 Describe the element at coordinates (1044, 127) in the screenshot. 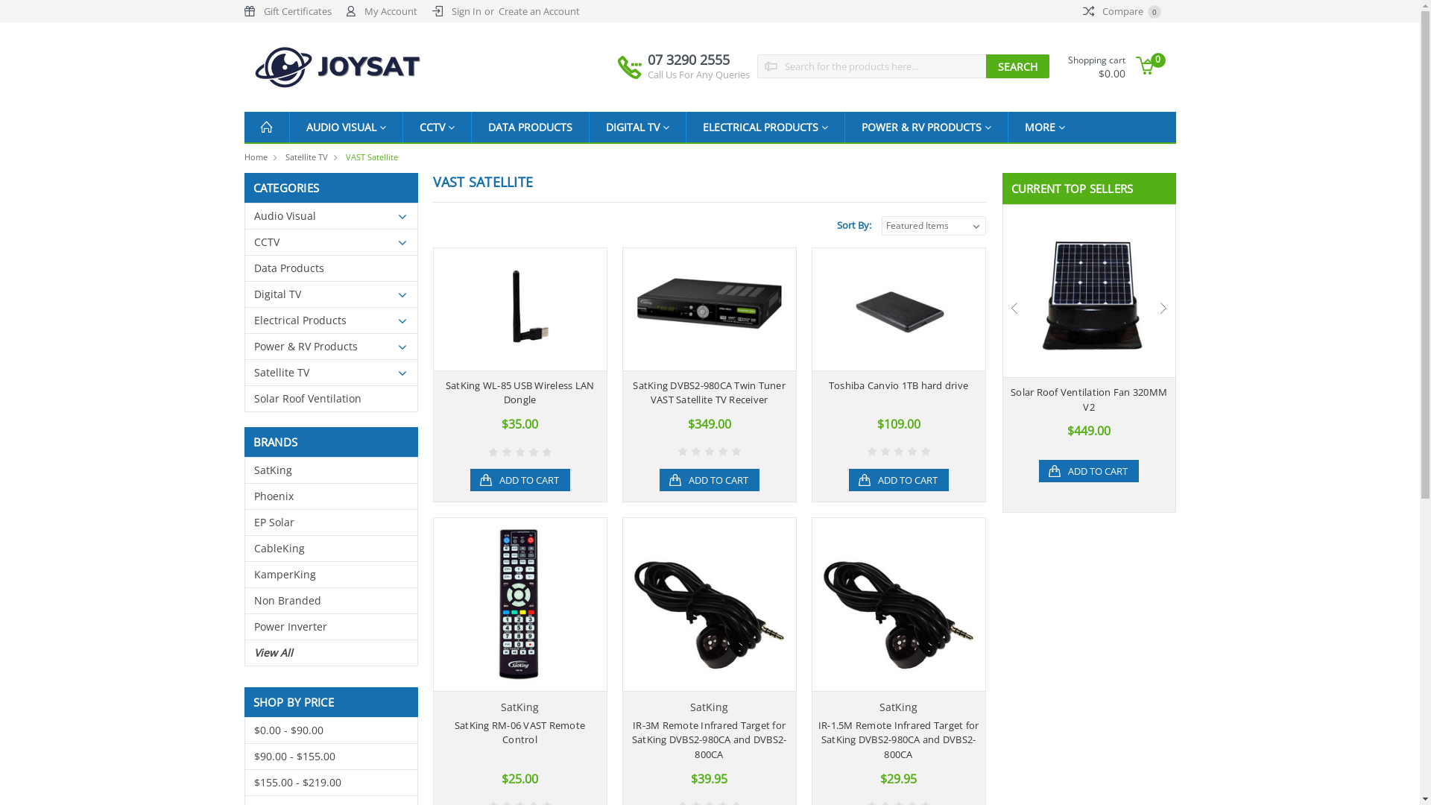

I see `MORE` at that location.